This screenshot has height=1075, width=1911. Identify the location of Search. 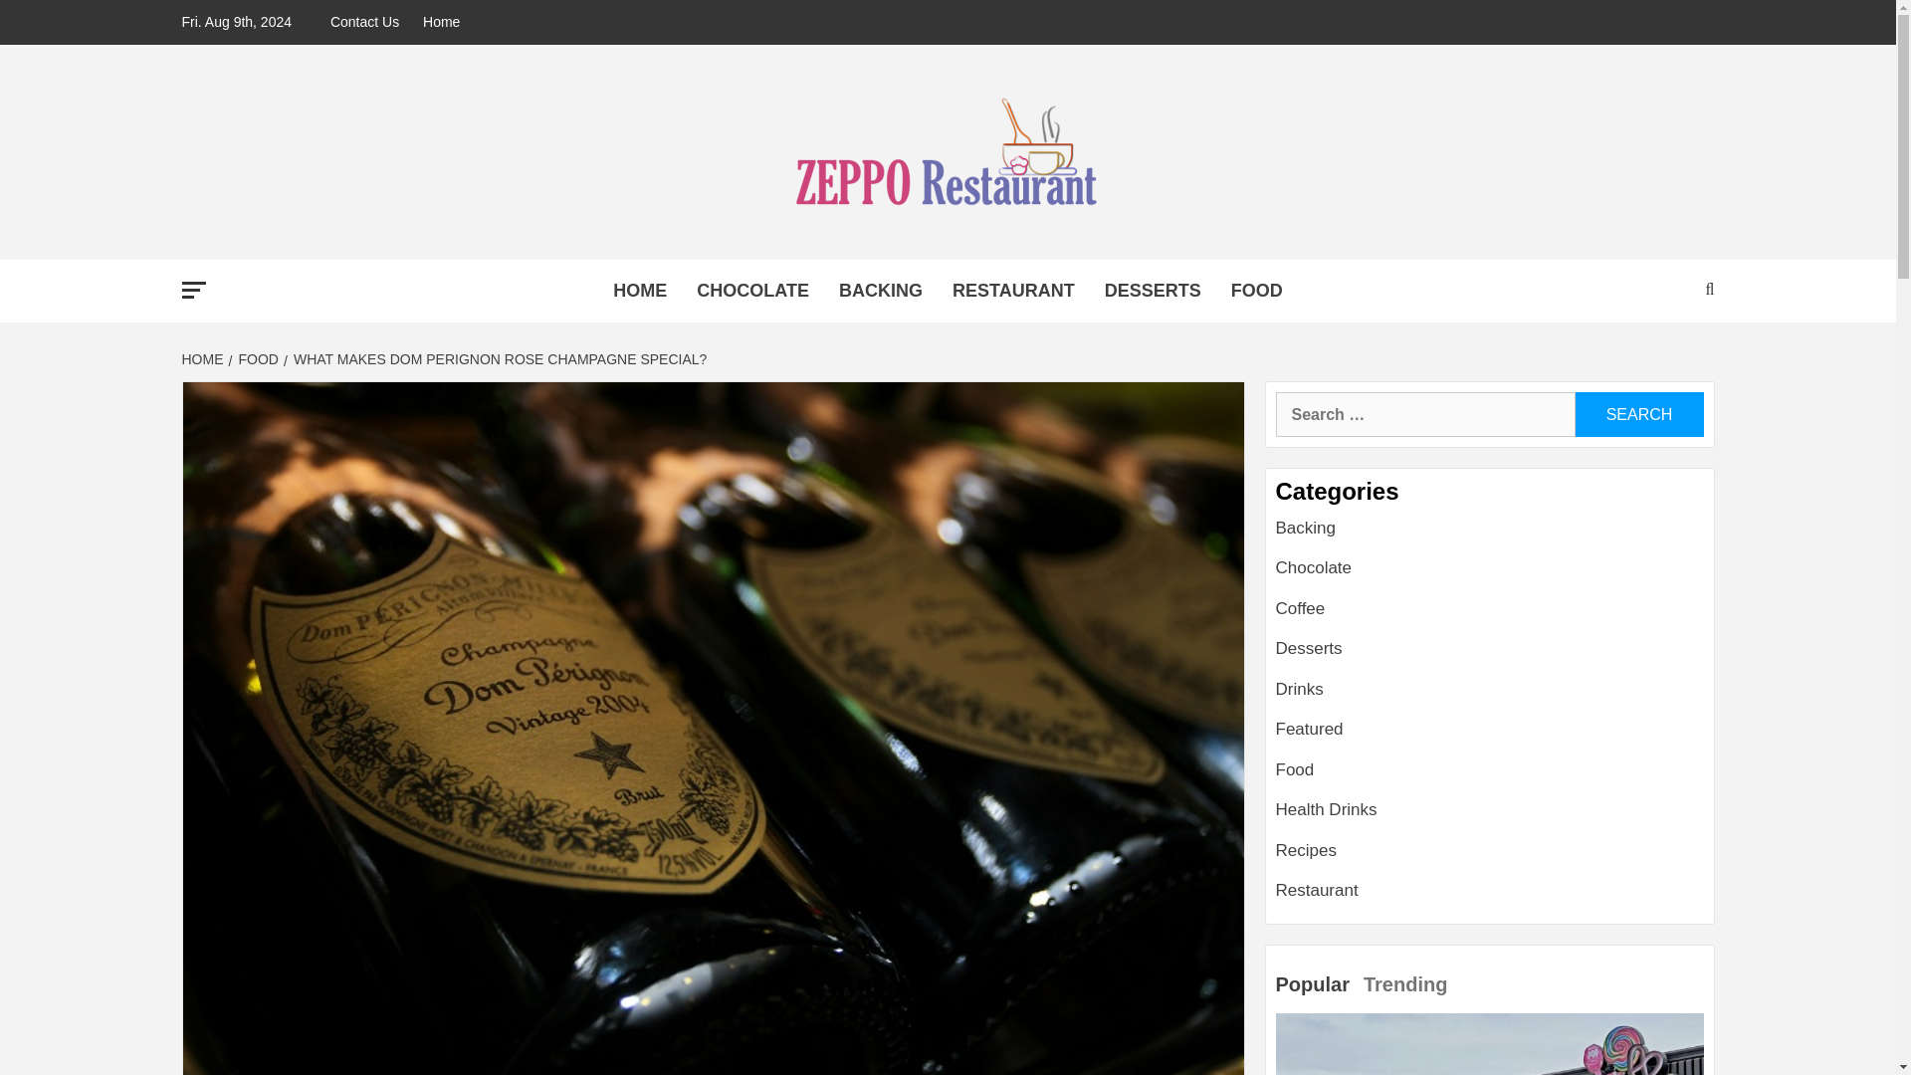
(1638, 414).